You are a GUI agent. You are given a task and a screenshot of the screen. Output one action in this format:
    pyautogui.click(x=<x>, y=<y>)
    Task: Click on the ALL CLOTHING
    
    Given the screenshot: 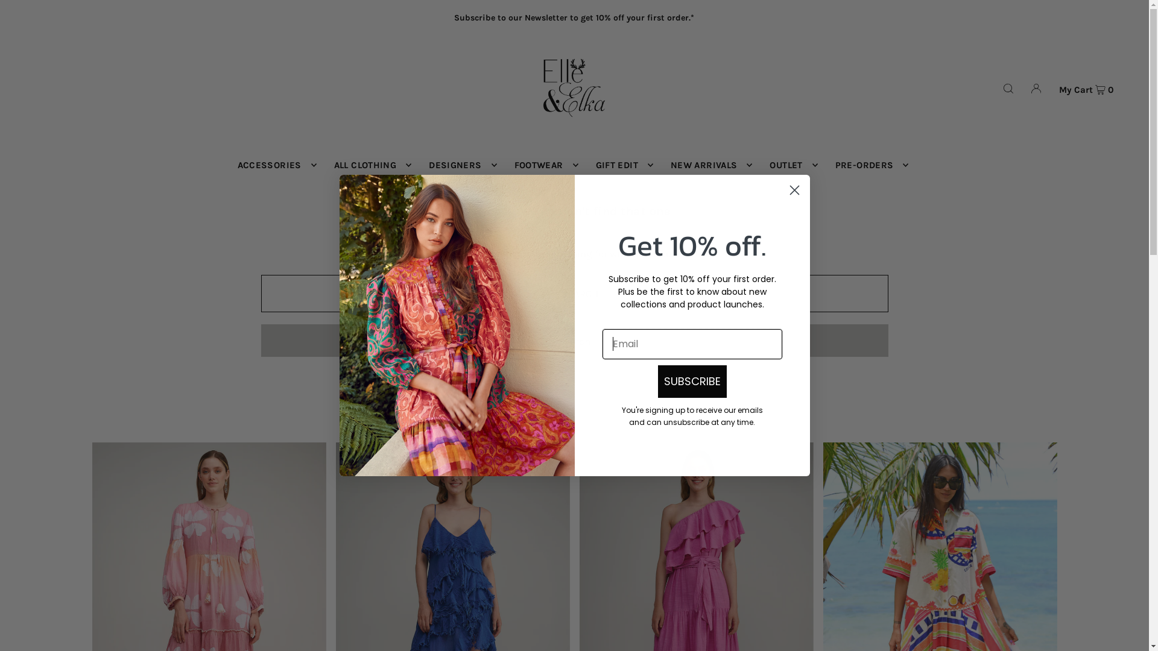 What is the action you would take?
    pyautogui.click(x=370, y=165)
    